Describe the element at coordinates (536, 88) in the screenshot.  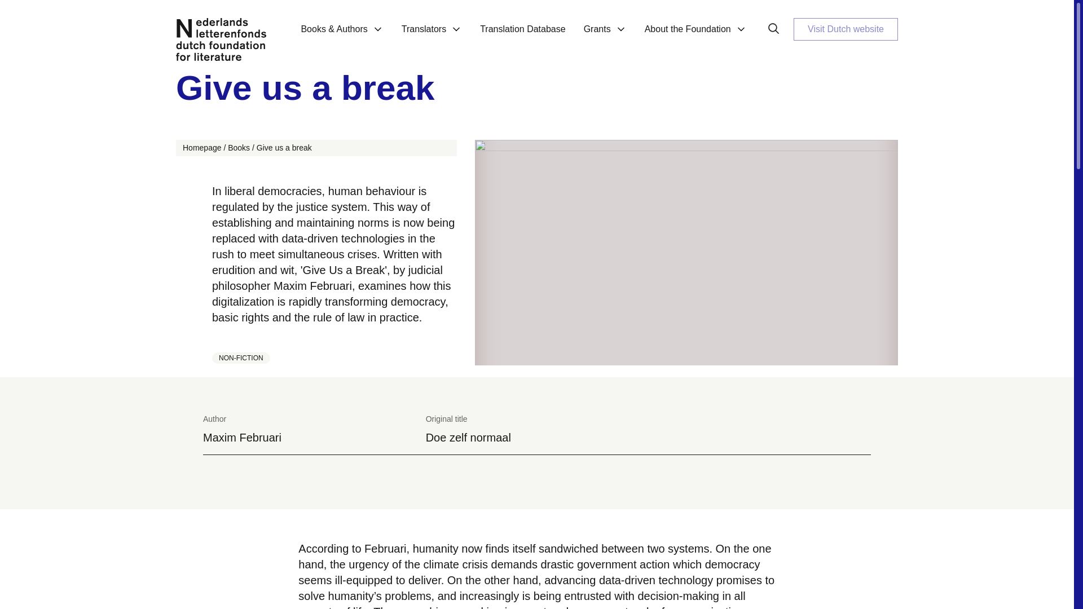
I see `Give us a break` at that location.